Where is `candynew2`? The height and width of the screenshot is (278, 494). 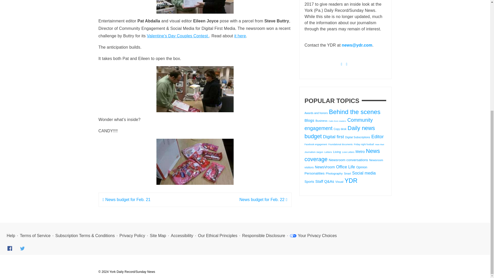
candynew2 is located at coordinates (195, 89).